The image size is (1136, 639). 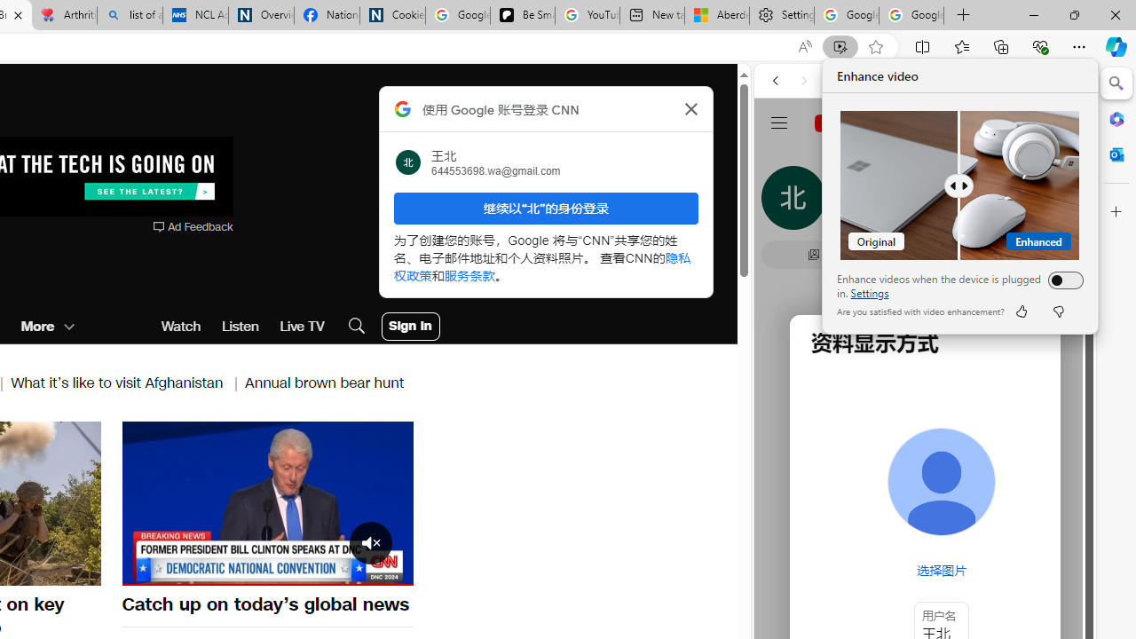 I want to click on Backward 10 seconds, so click(x=214, y=501).